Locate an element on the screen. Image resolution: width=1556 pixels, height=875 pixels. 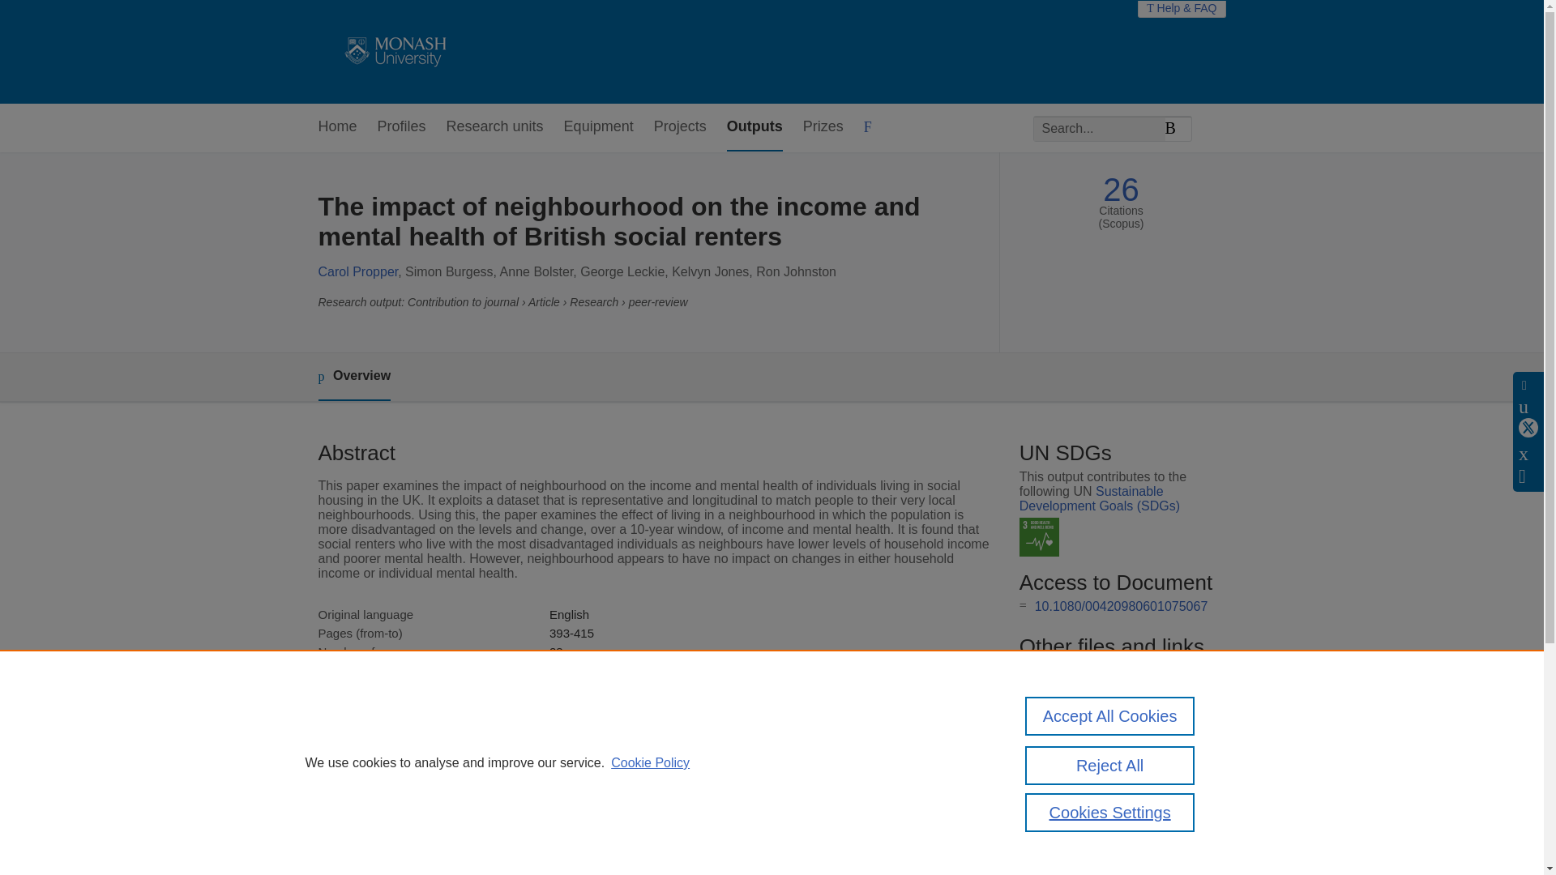
Outputs is located at coordinates (754, 127).